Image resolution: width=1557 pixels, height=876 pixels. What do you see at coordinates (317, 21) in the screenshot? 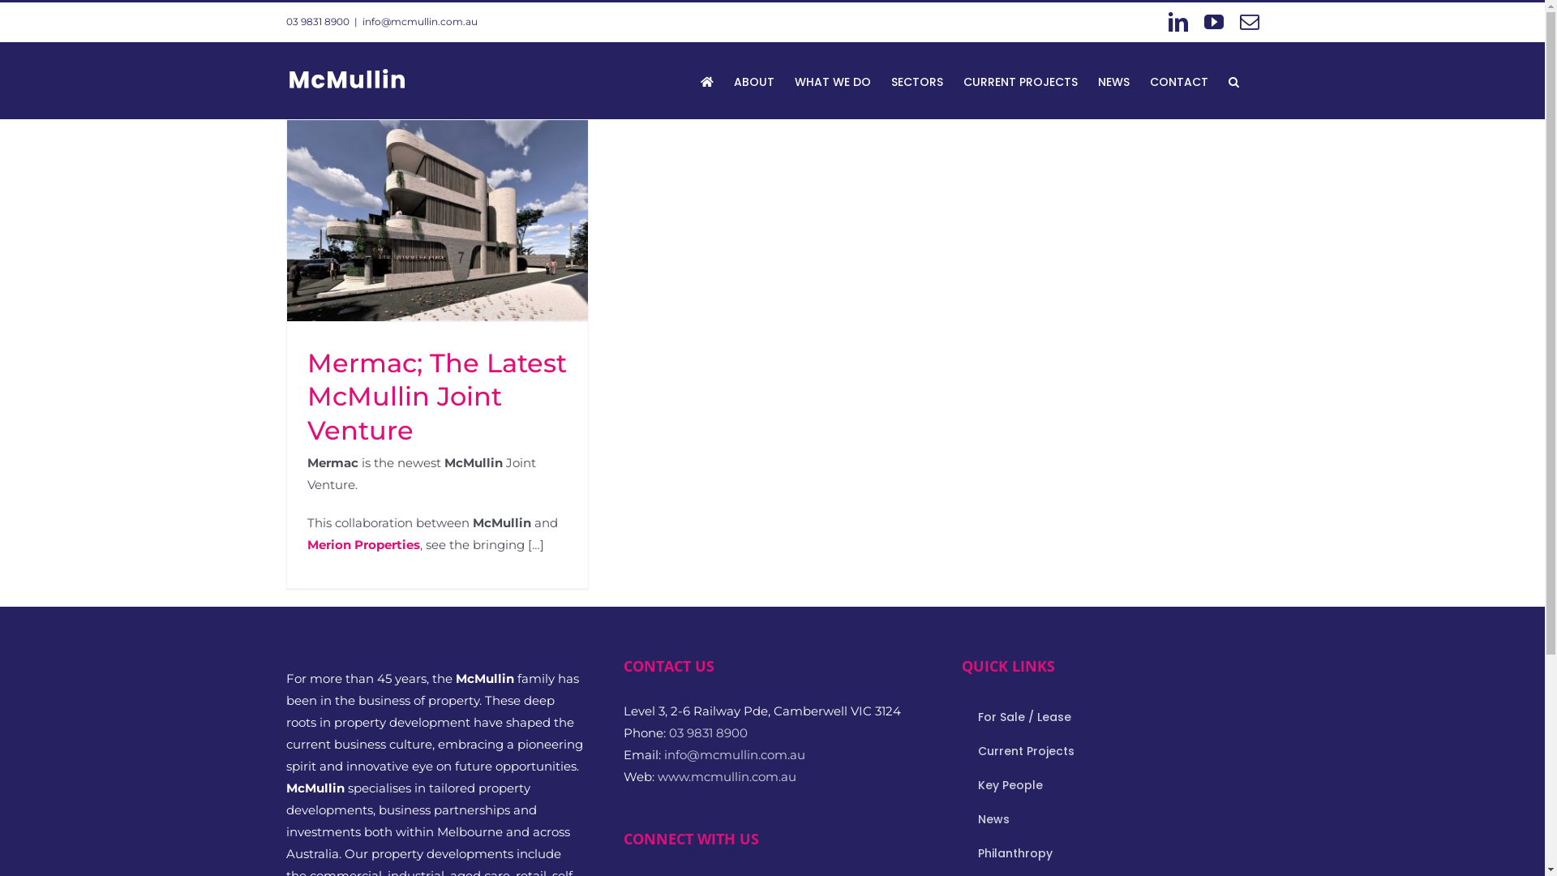
I see `03 9831 8900` at bounding box center [317, 21].